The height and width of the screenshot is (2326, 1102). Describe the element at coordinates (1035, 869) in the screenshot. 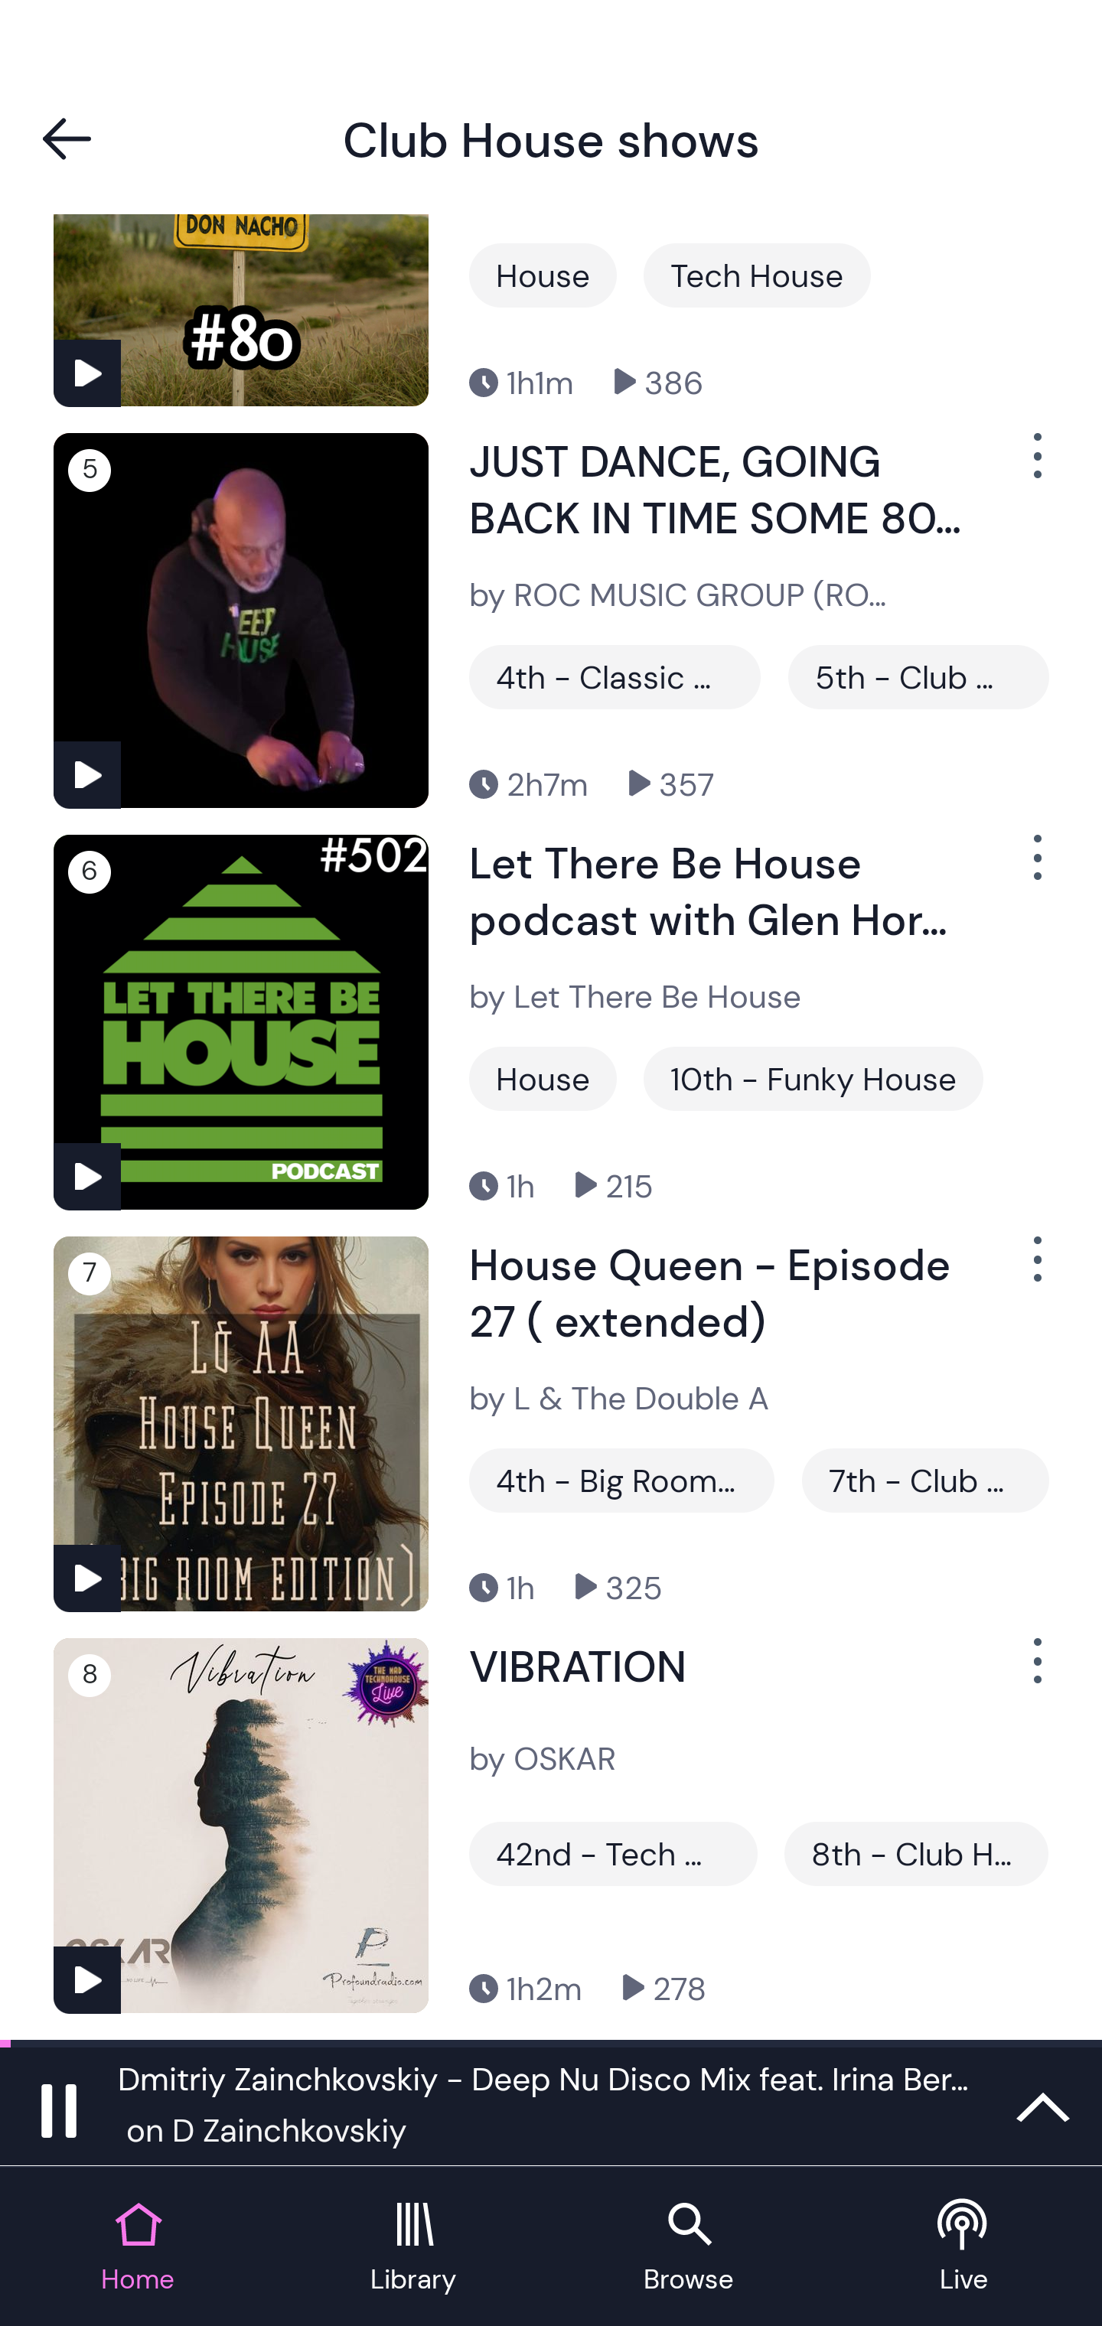

I see `Show Options Menu Button` at that location.